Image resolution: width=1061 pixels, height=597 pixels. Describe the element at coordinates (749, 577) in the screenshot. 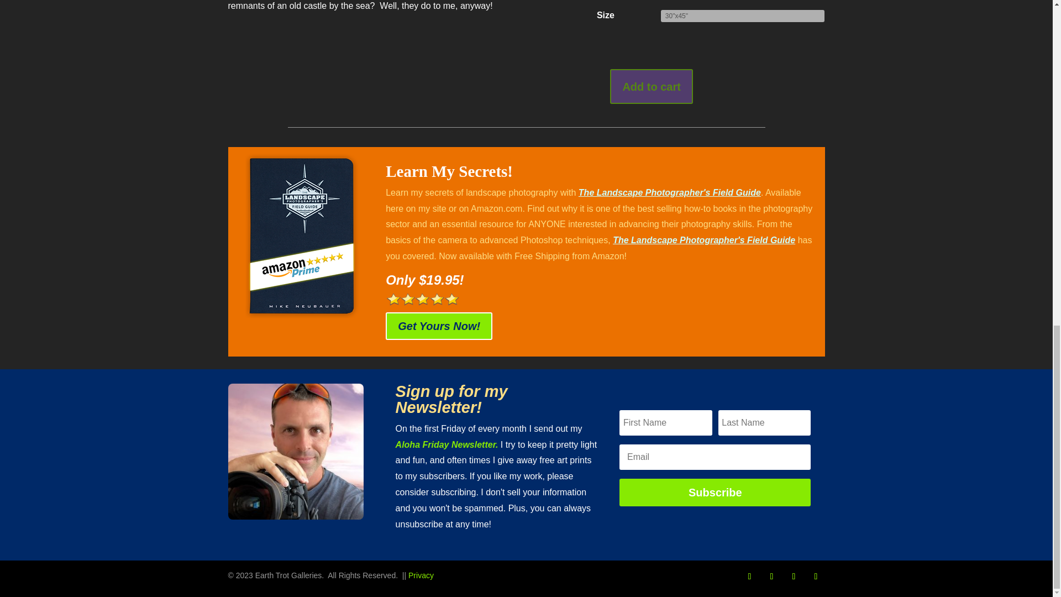

I see `Follow on Facebook` at that location.